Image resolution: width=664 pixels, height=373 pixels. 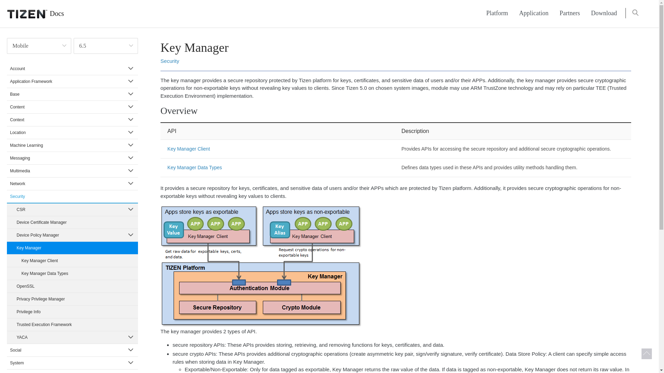 I want to click on Platform, so click(x=497, y=13).